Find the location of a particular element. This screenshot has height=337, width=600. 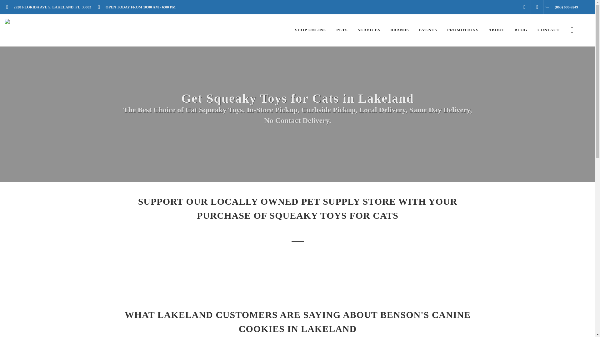

2928 FLORIDA AVE S, LAKELAND, FL  33803 is located at coordinates (51, 7).